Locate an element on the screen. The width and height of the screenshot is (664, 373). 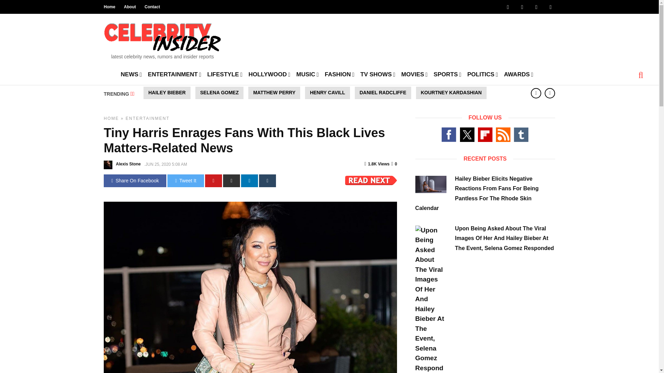
FASHION is located at coordinates (340, 74).